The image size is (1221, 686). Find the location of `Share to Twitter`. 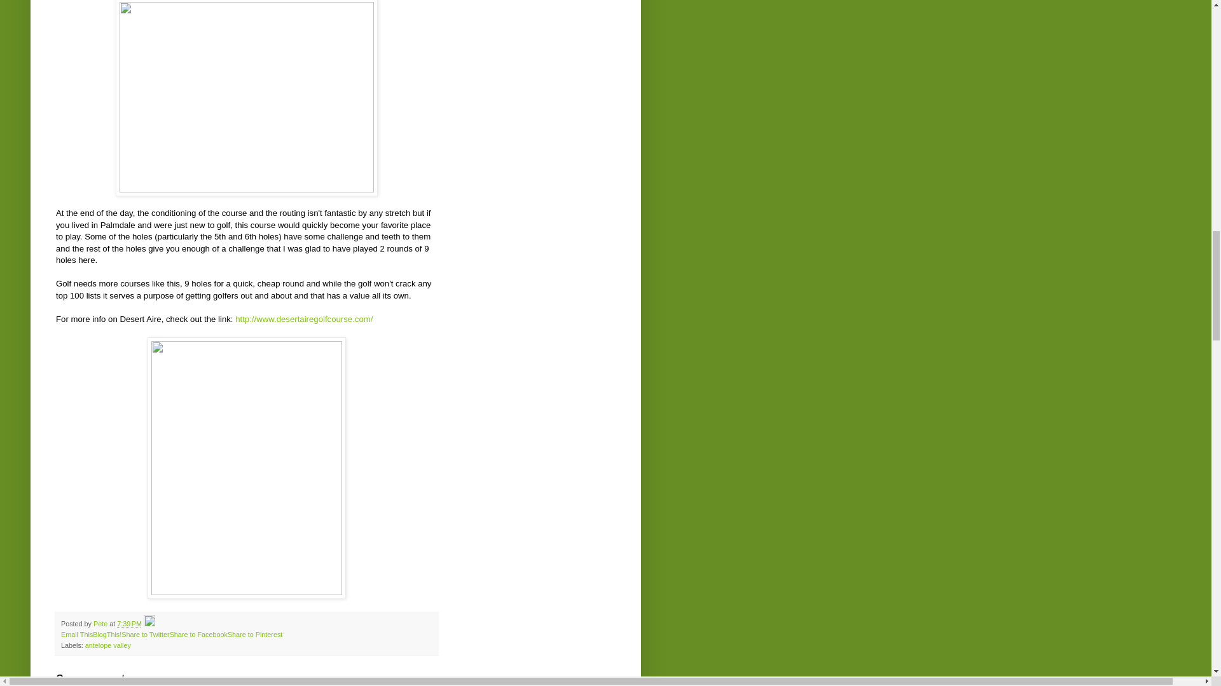

Share to Twitter is located at coordinates (145, 634).